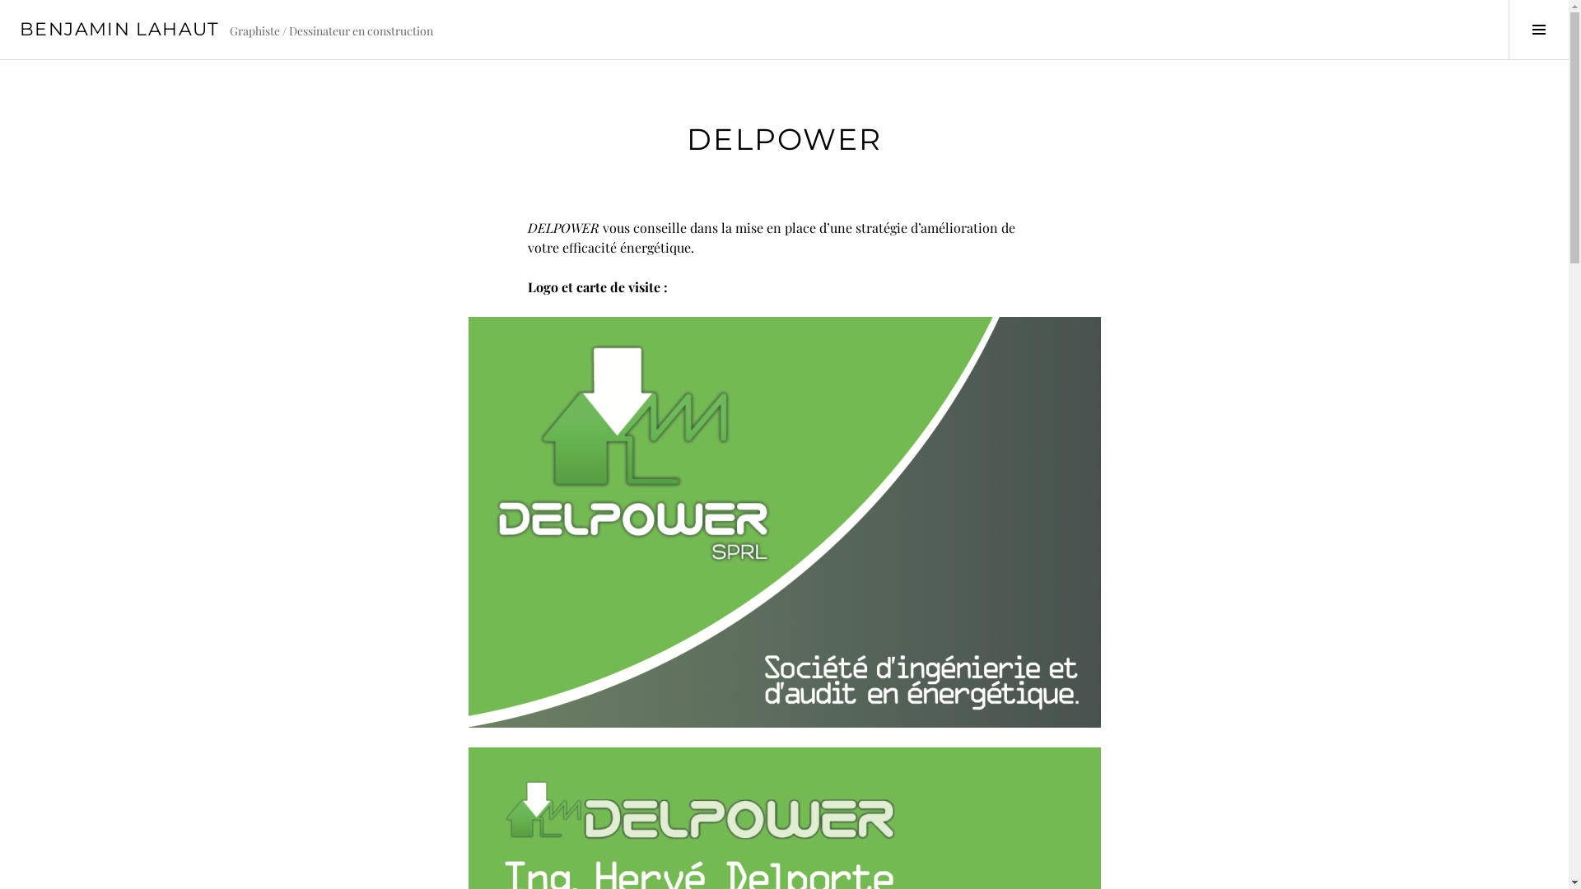 This screenshot has height=889, width=1581. I want to click on BENJAMIN LAHAUT, so click(120, 30).